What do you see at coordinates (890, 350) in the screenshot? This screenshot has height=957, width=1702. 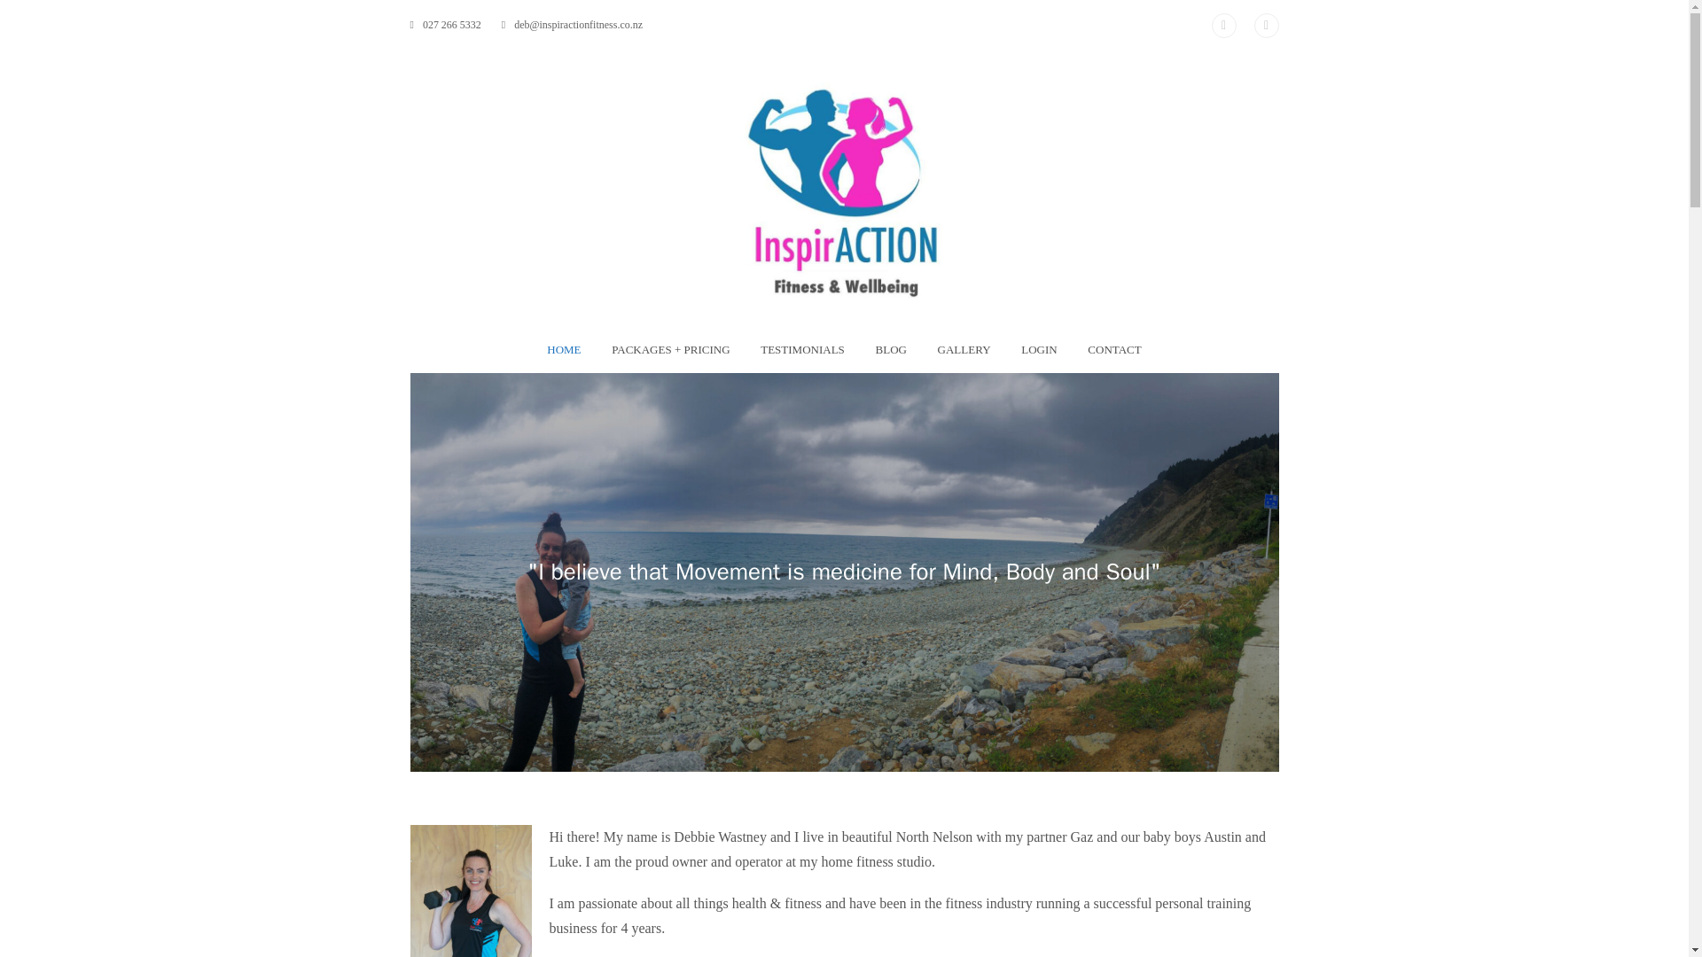 I see `BLOG` at bounding box center [890, 350].